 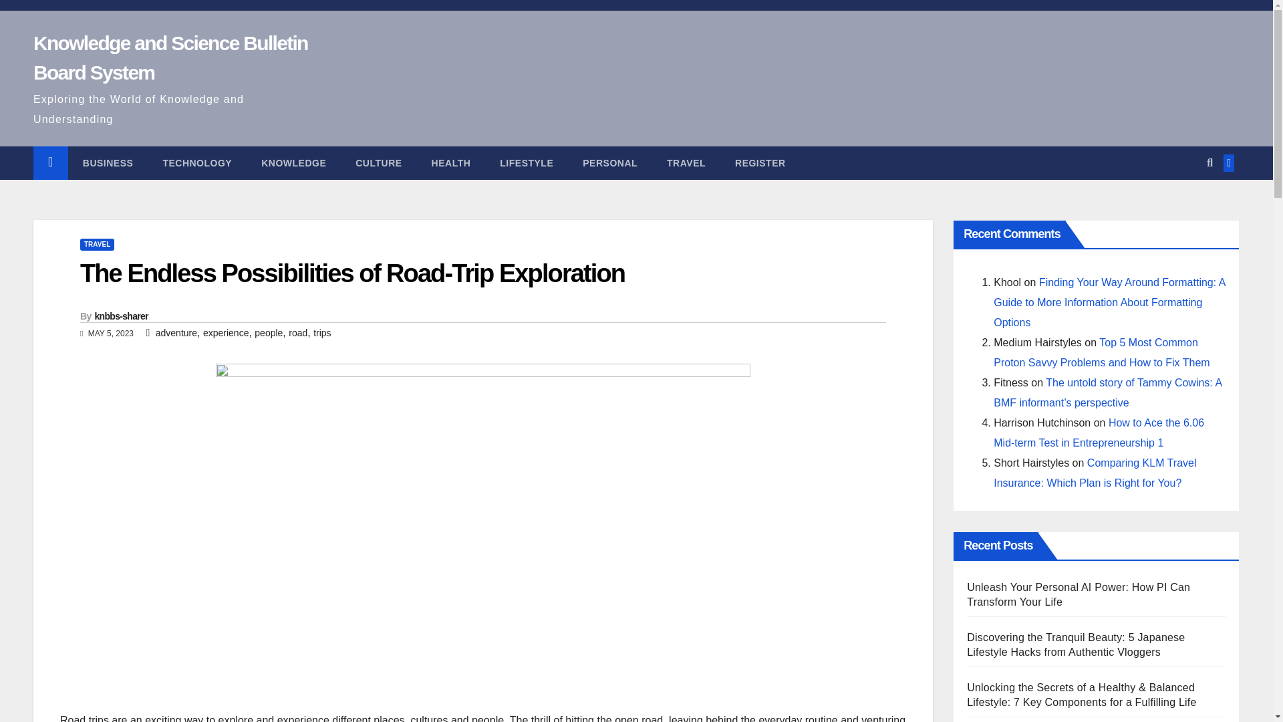 I want to click on experience, so click(x=226, y=333).